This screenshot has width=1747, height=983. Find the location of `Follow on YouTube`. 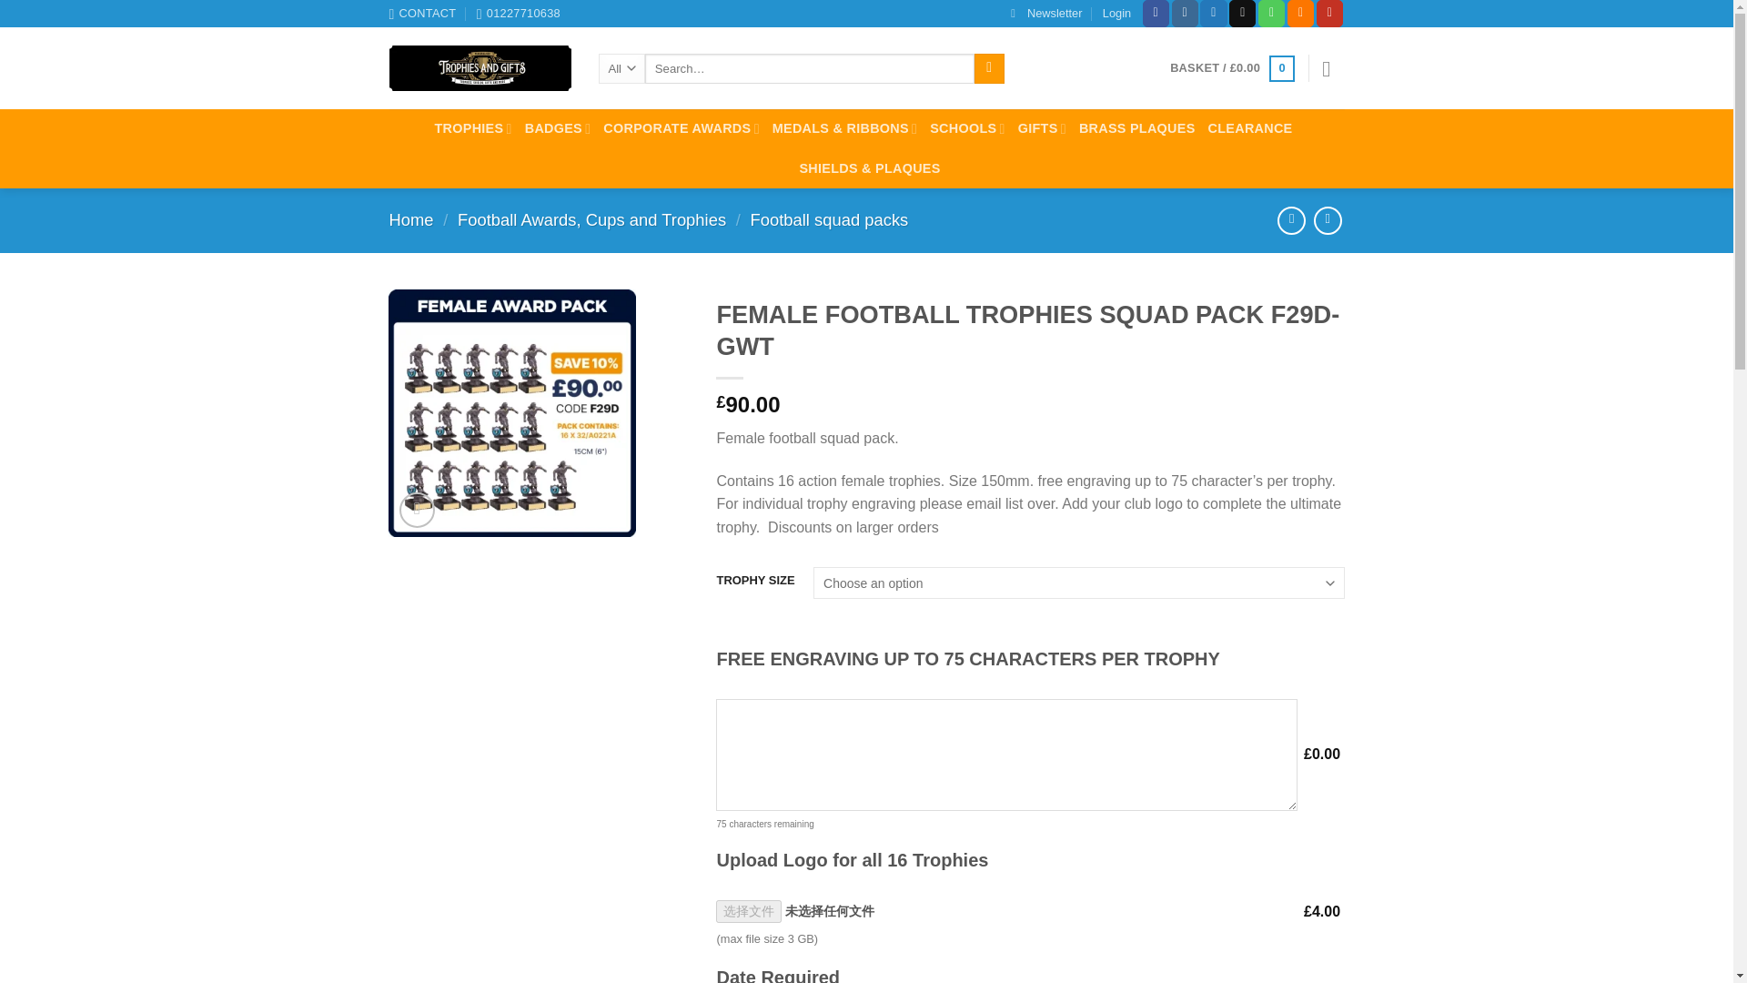

Follow on YouTube is located at coordinates (1330, 14).